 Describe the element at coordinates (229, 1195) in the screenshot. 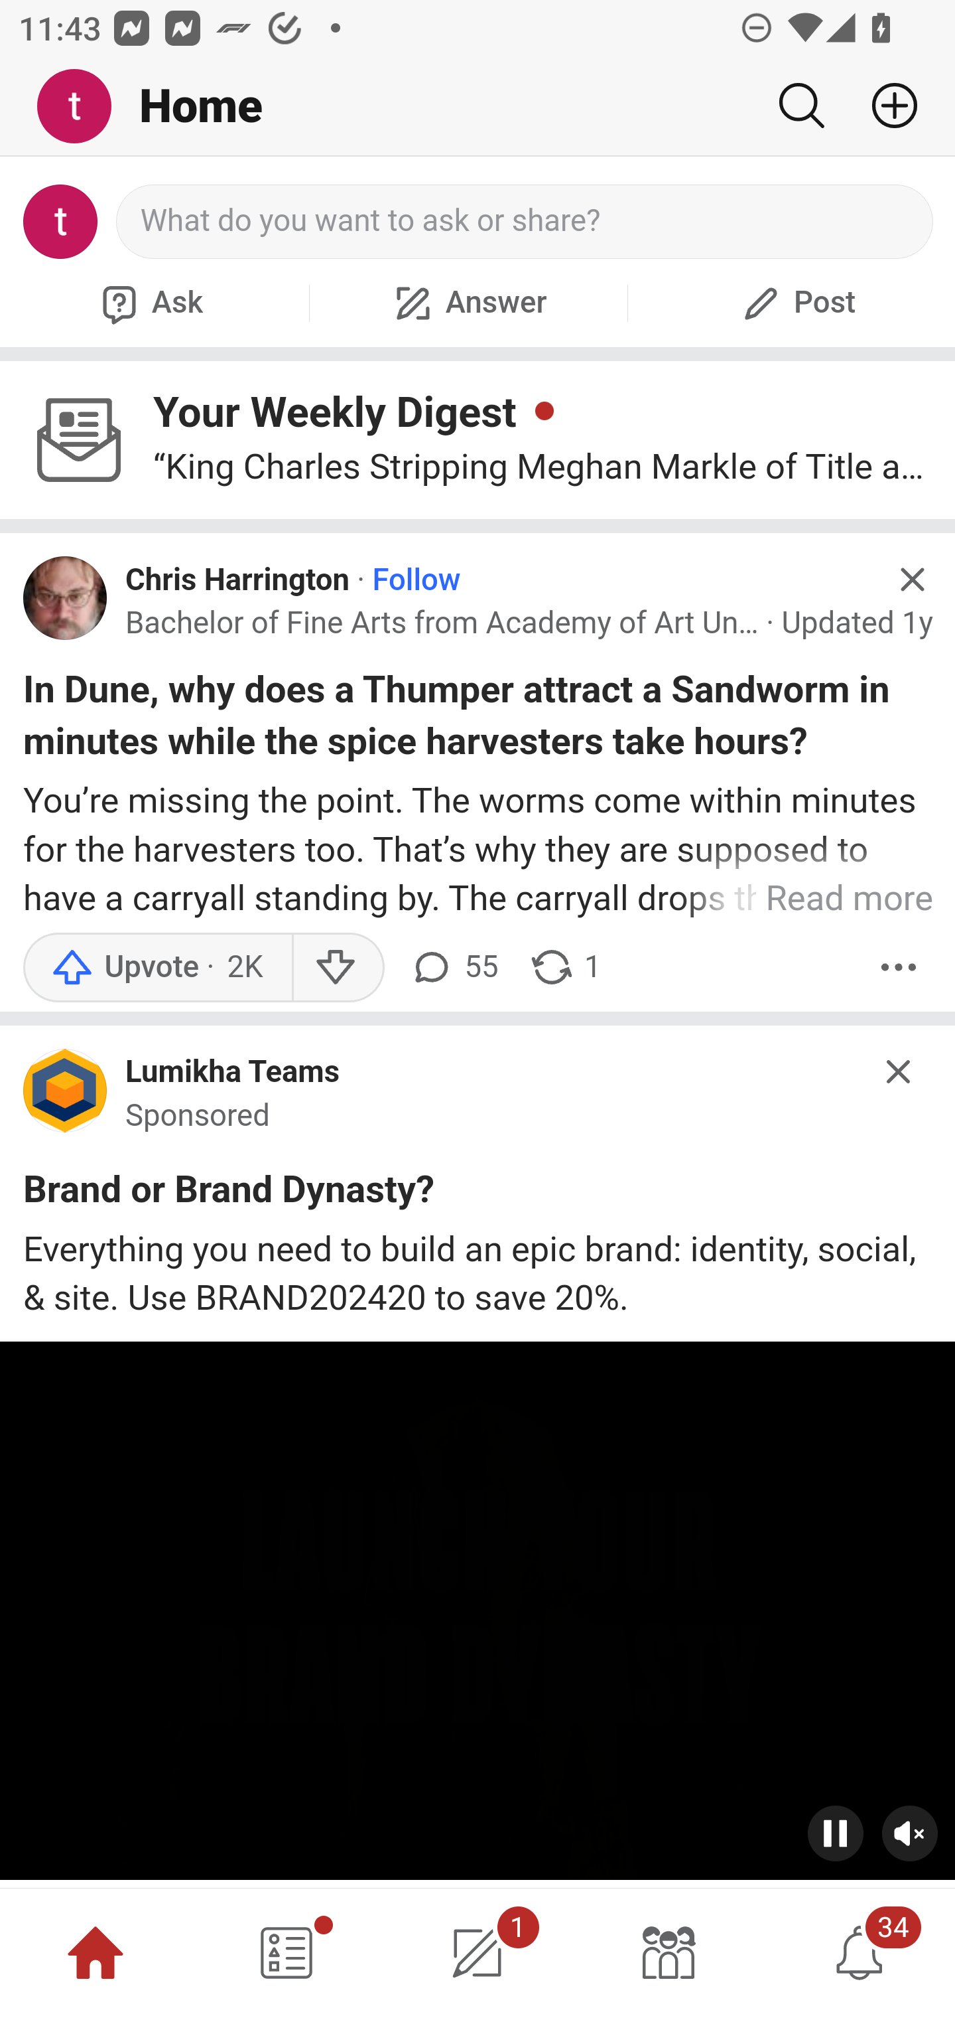

I see `Brand or Brand Dynasty?` at that location.